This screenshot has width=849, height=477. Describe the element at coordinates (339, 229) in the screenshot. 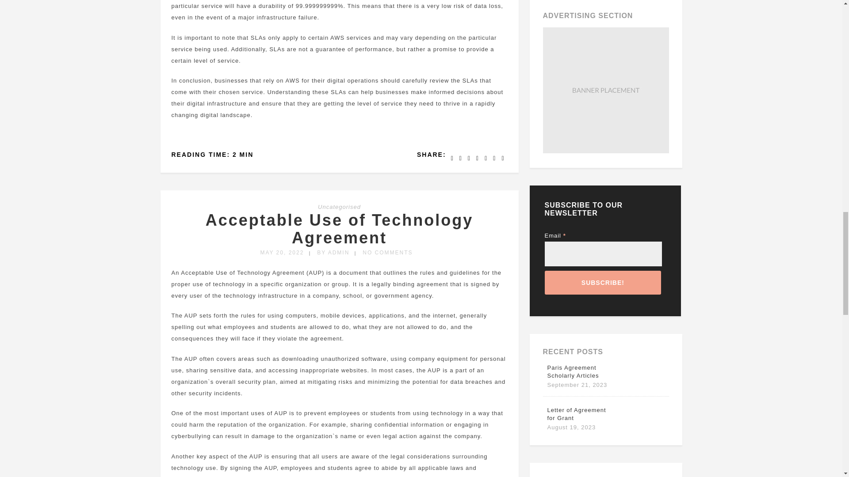

I see `Permanent Link to Acceptable Use of Technology Agreement` at that location.